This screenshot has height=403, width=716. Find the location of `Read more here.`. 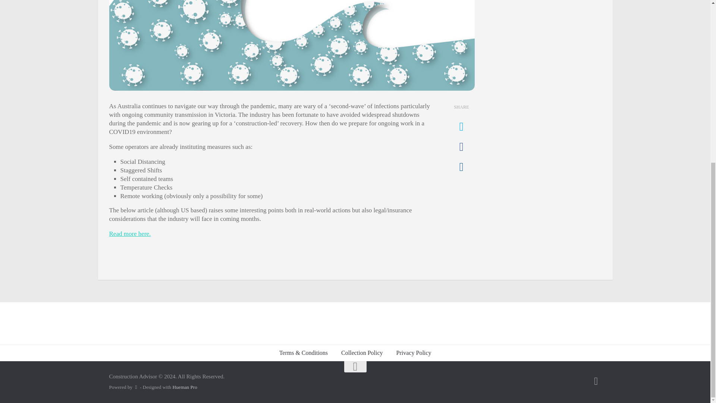

Read more here. is located at coordinates (129, 234).